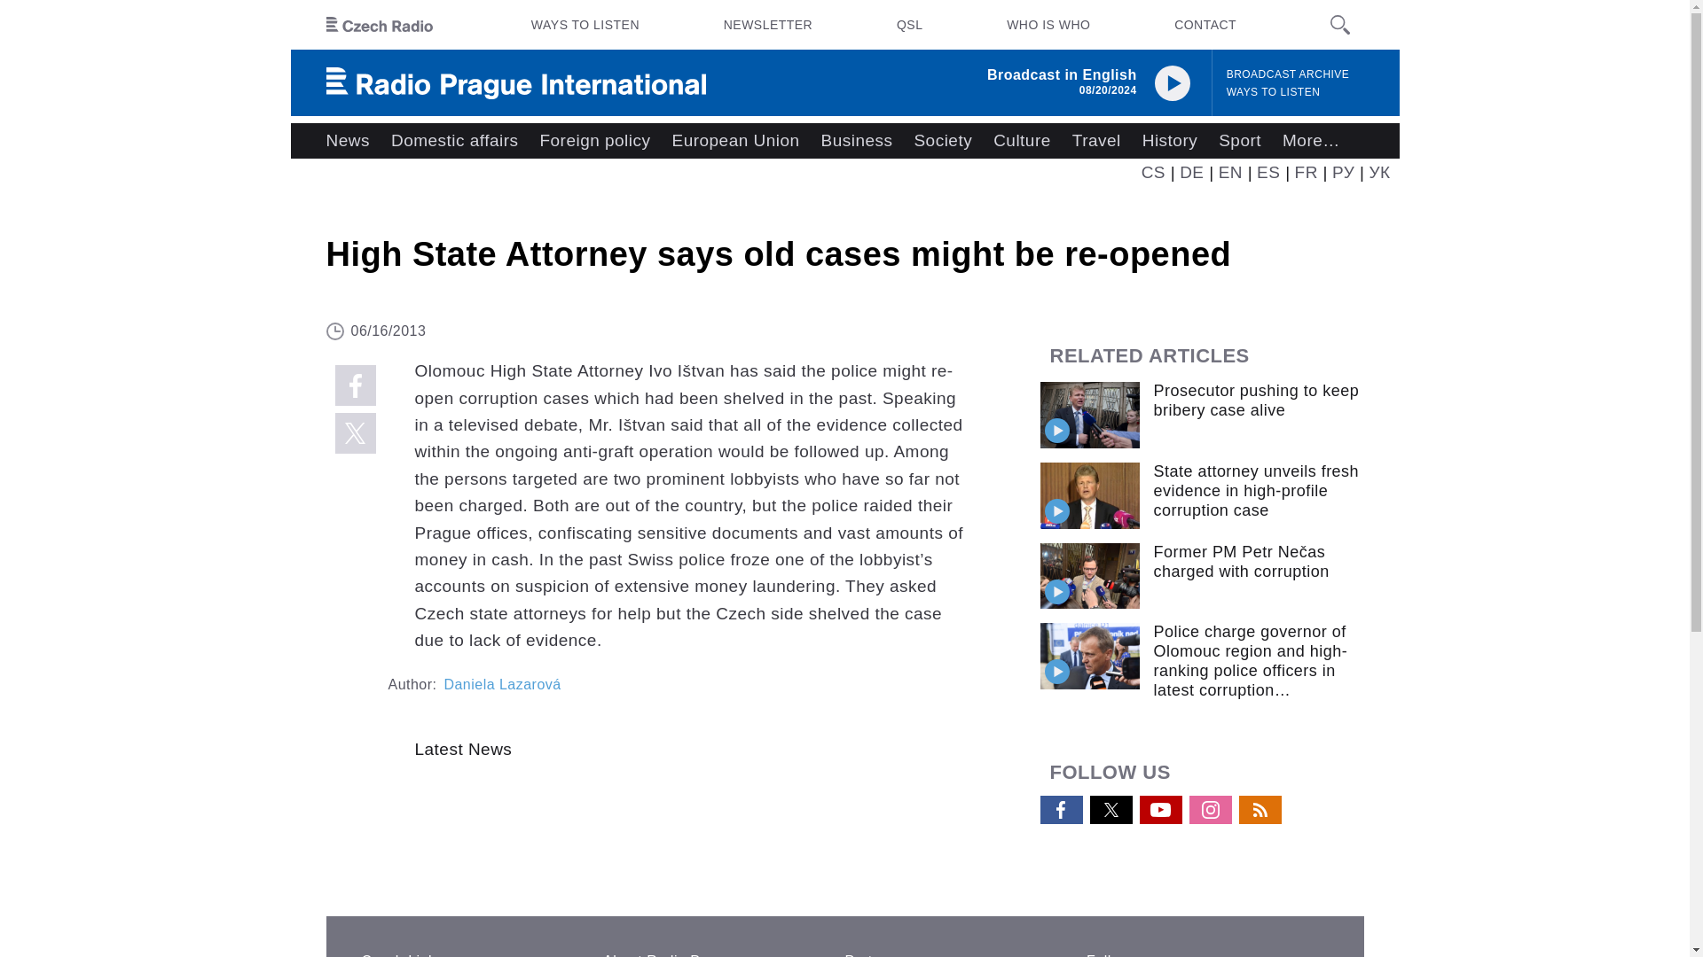  I want to click on Business, so click(857, 141).